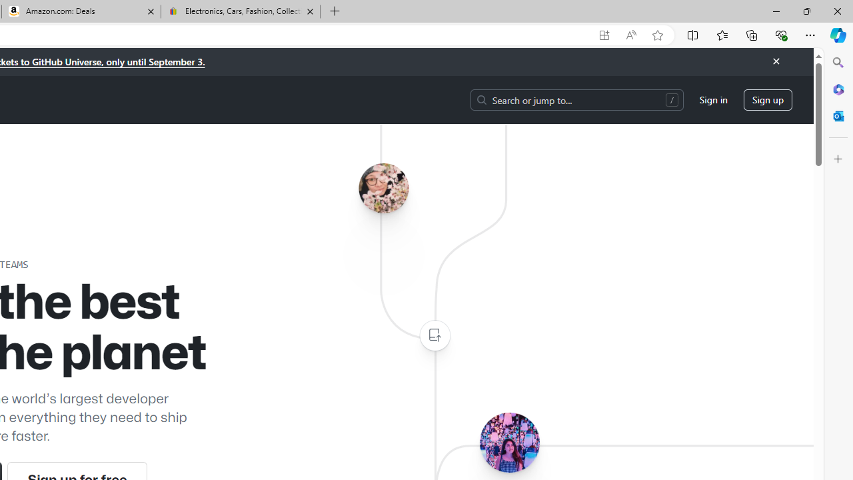 This screenshot has height=480, width=853. What do you see at coordinates (434, 336) in the screenshot?
I see `Class: color-fg-muted width-full` at bounding box center [434, 336].